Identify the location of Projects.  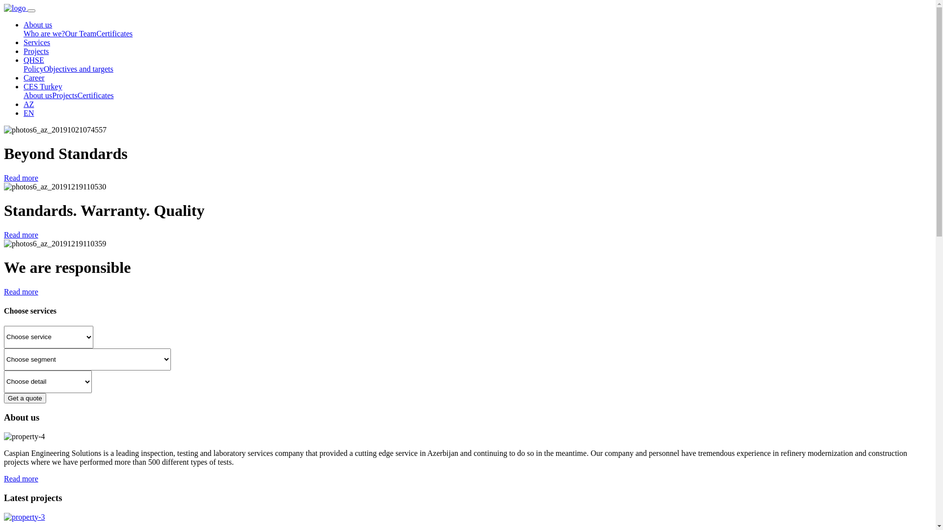
(65, 95).